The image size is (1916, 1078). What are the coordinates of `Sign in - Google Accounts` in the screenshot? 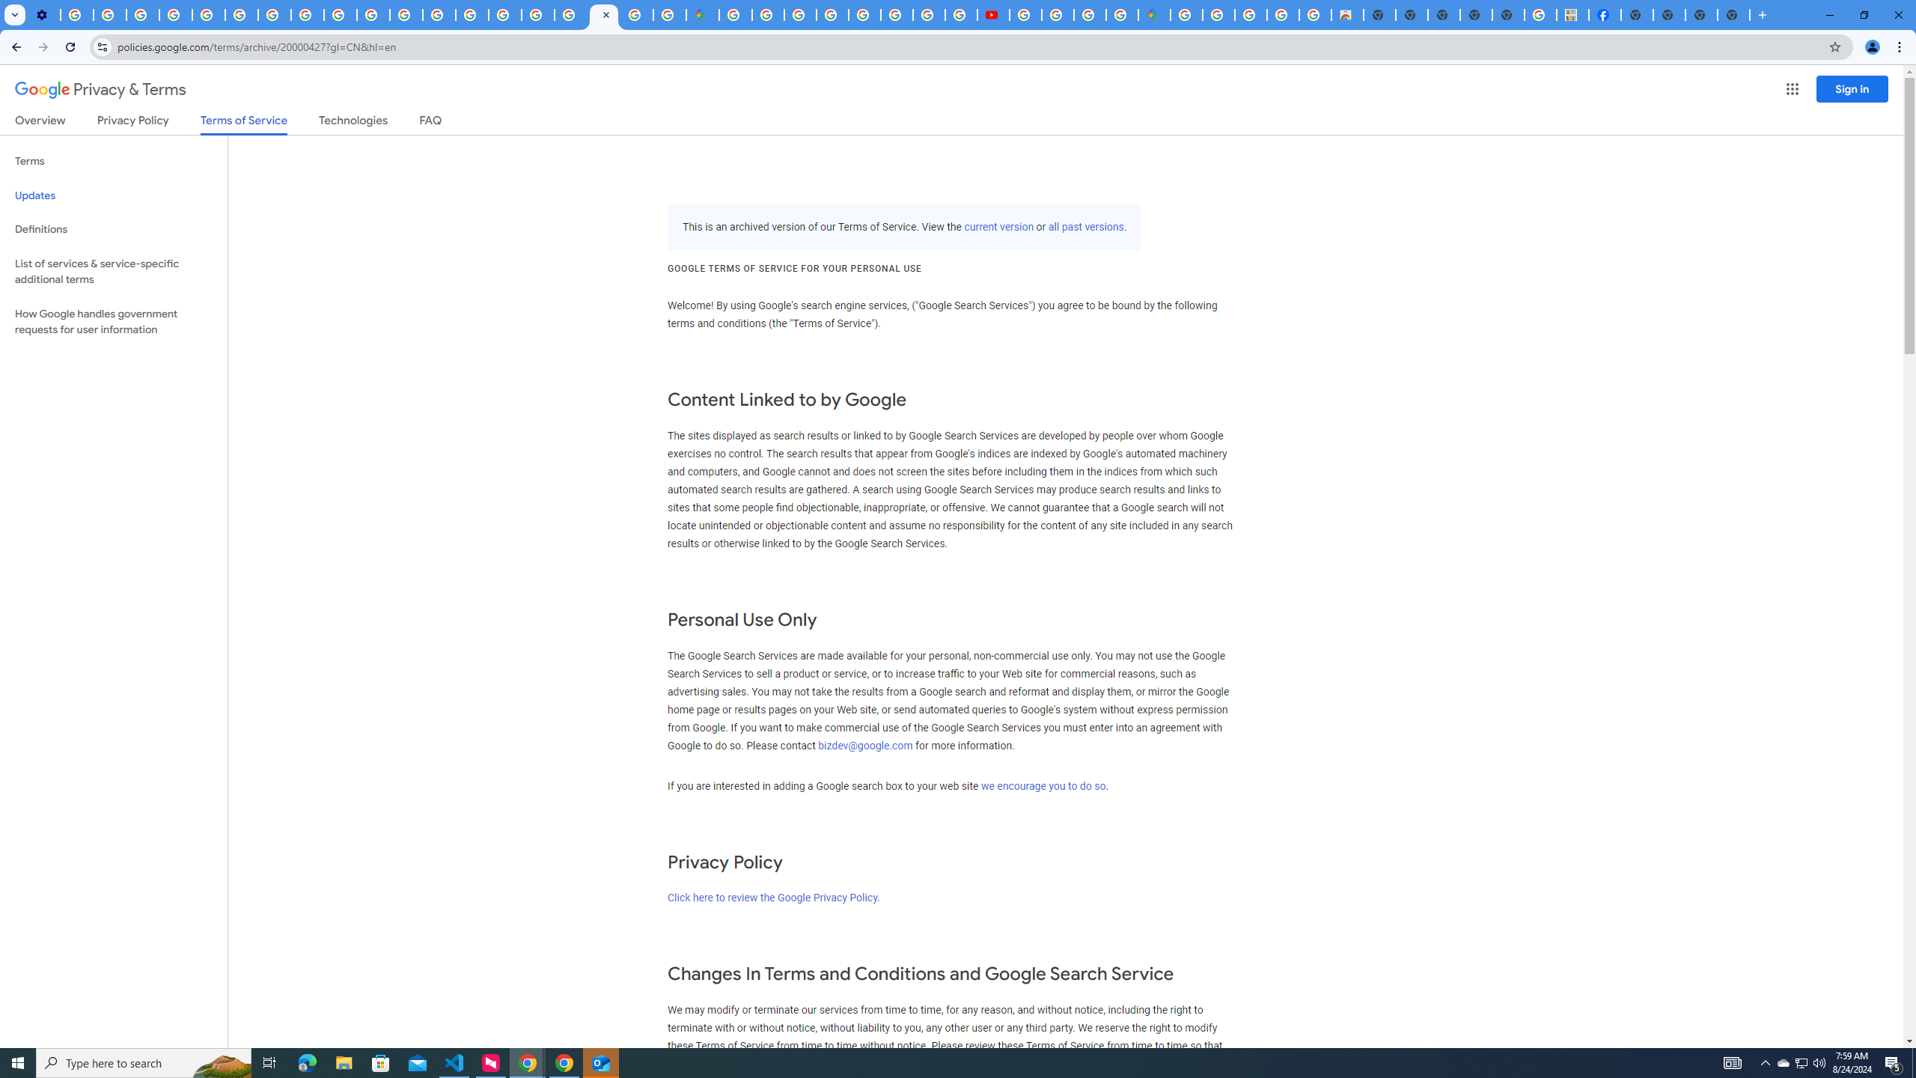 It's located at (570, 15).